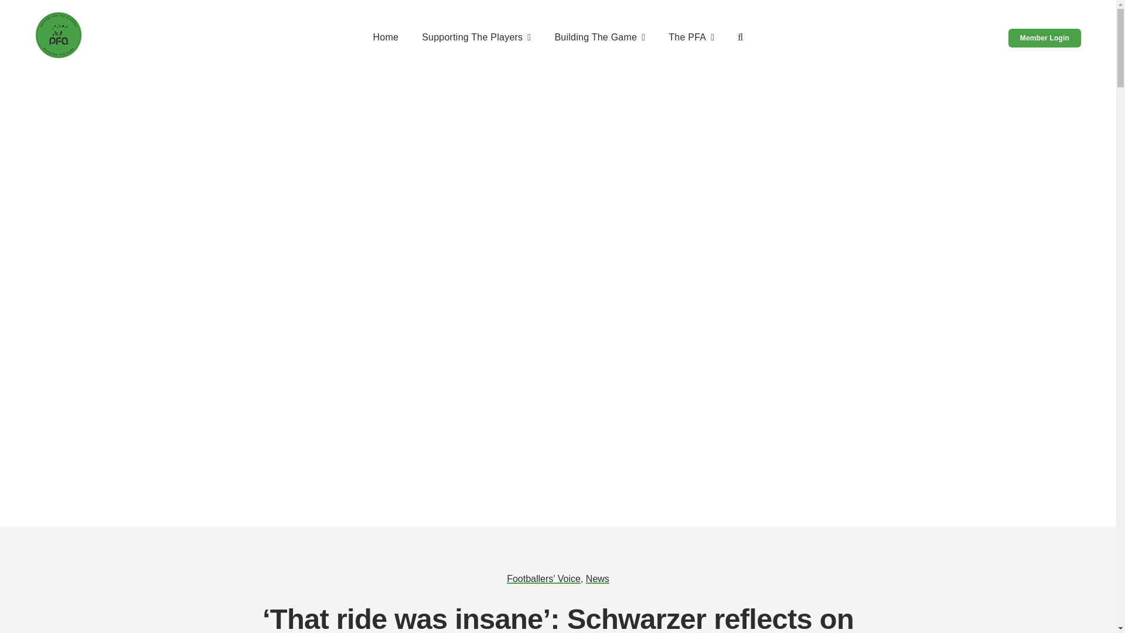  What do you see at coordinates (476, 38) in the screenshot?
I see `Supporting The Players` at bounding box center [476, 38].